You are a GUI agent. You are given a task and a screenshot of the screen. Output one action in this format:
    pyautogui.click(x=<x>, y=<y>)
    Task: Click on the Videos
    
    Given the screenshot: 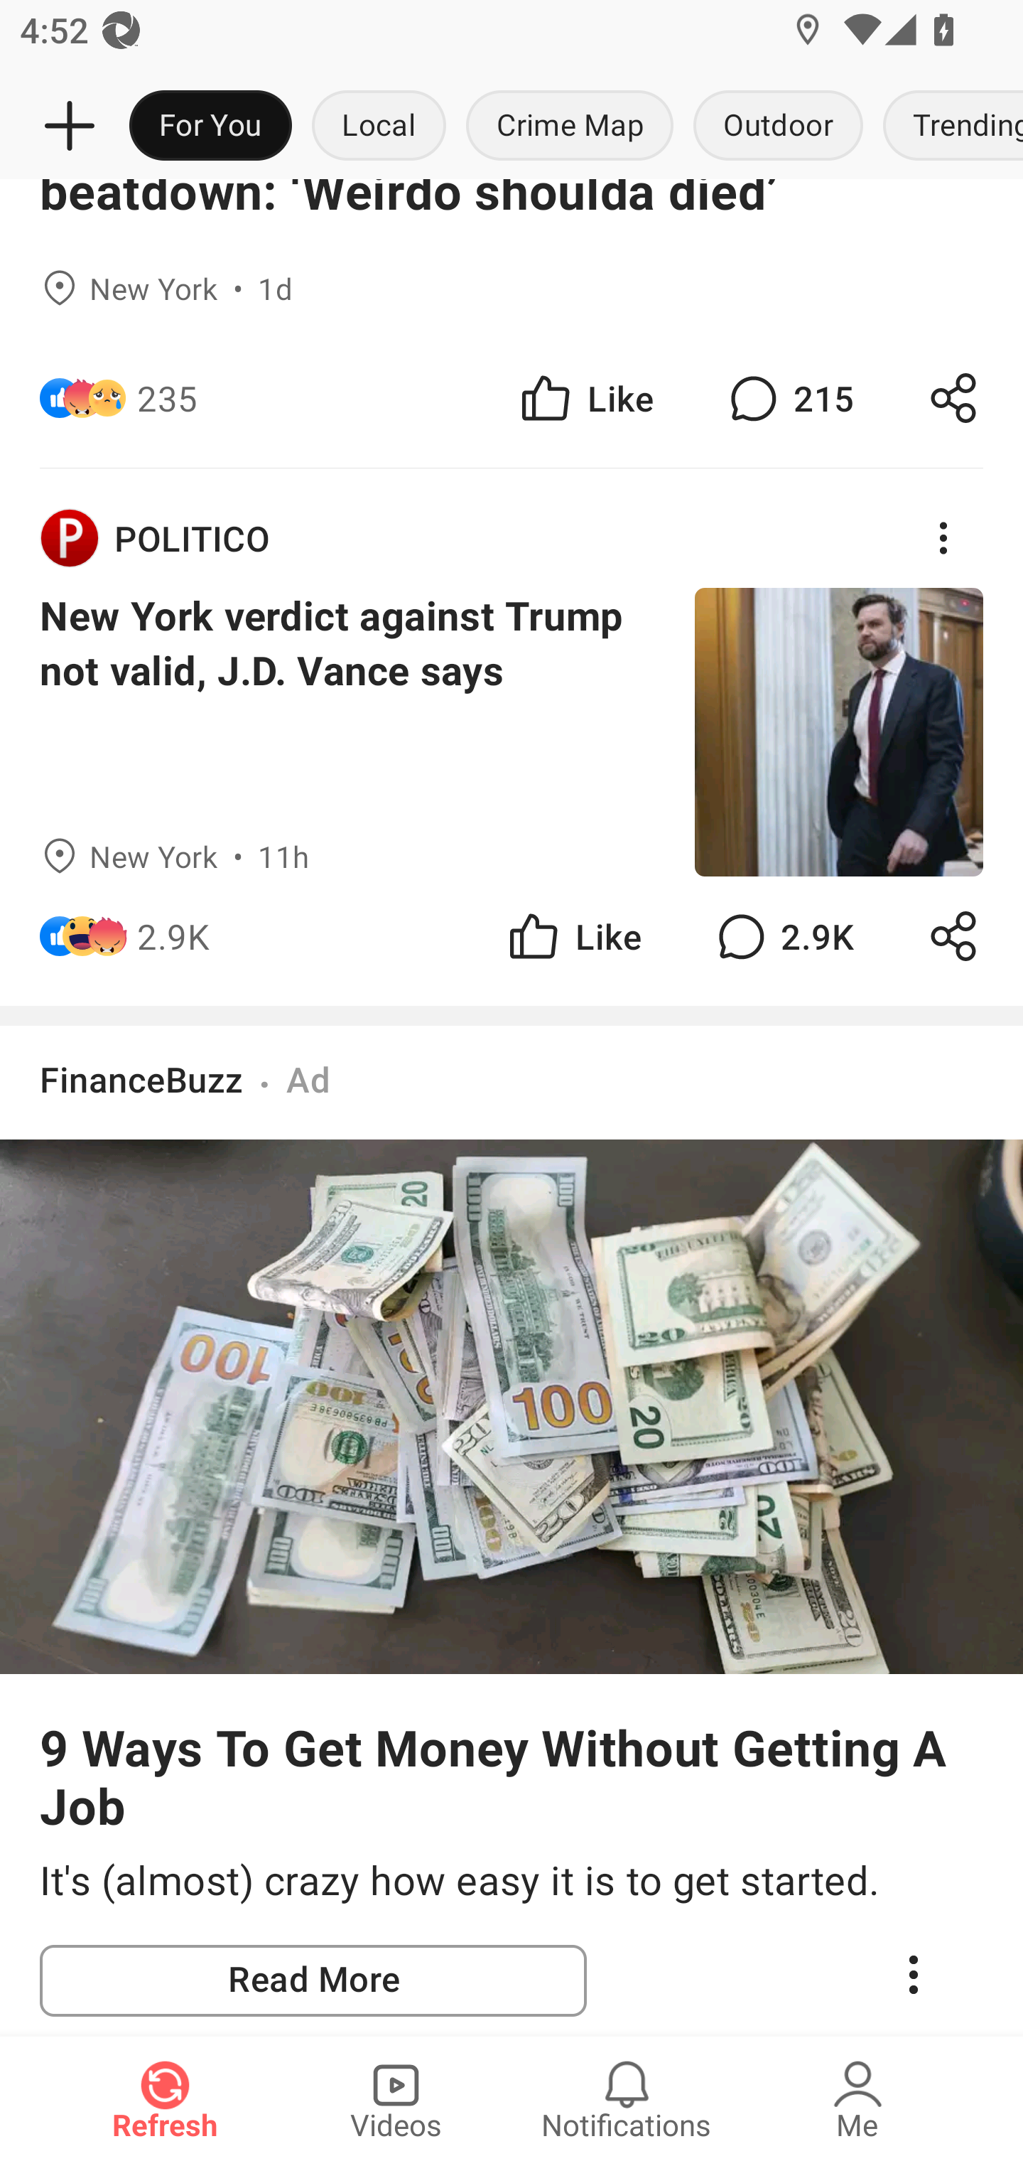 What is the action you would take?
    pyautogui.click(x=396, y=2098)
    